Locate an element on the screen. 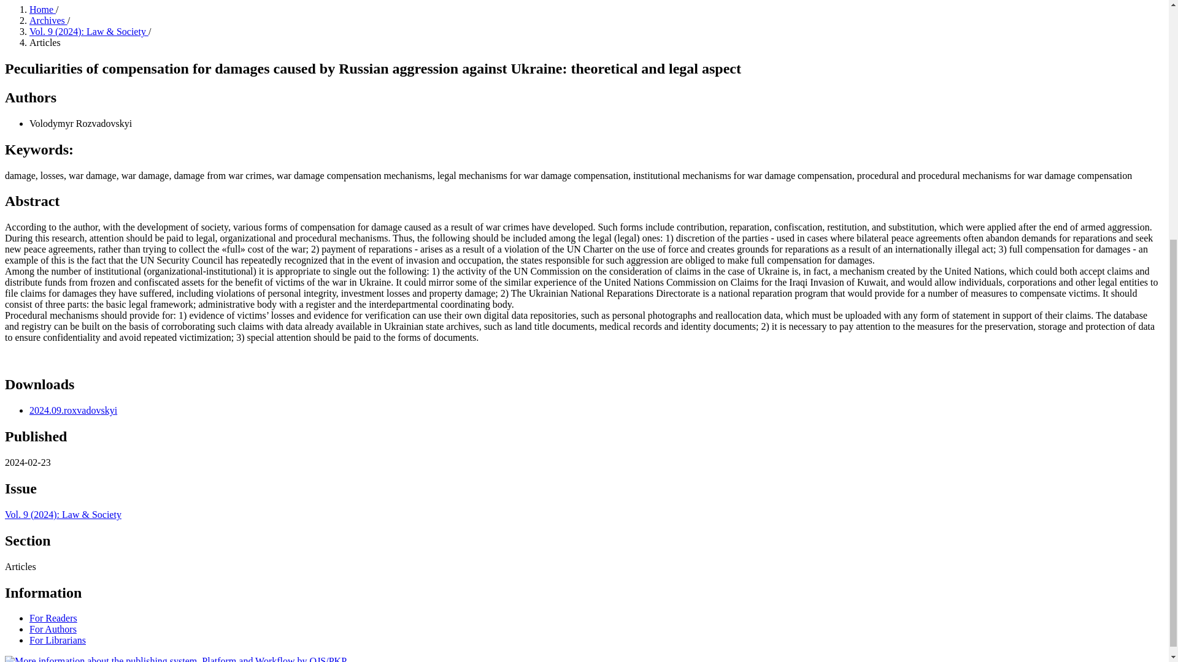 The width and height of the screenshot is (1178, 662). Home is located at coordinates (42, 9).